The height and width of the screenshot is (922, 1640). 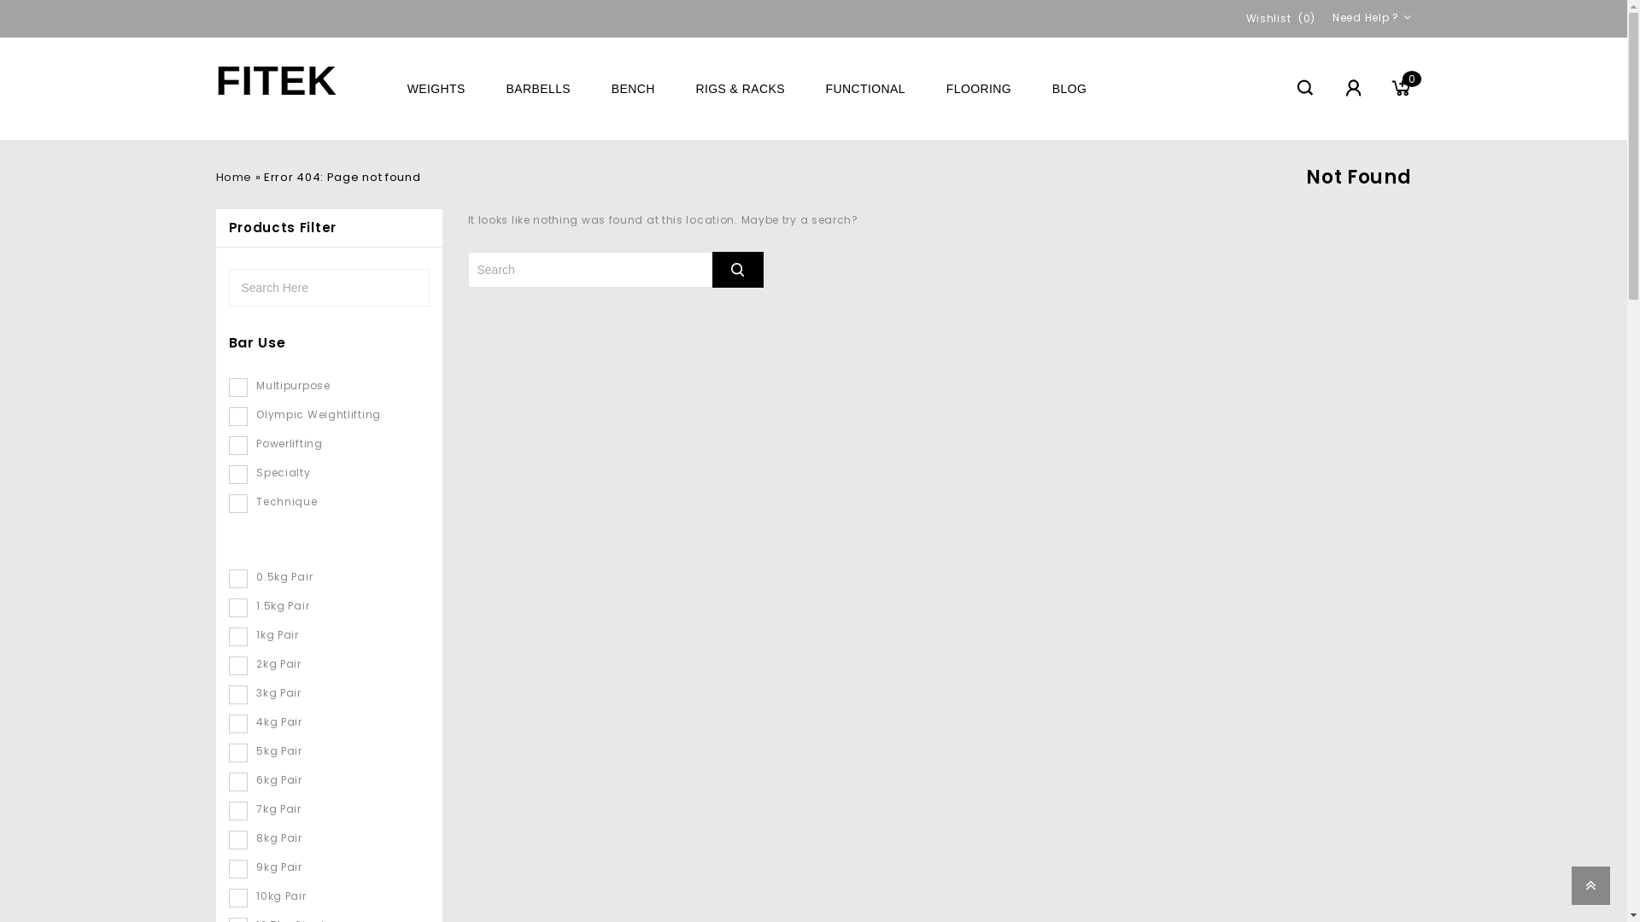 I want to click on Wishlist, so click(x=1269, y=19).